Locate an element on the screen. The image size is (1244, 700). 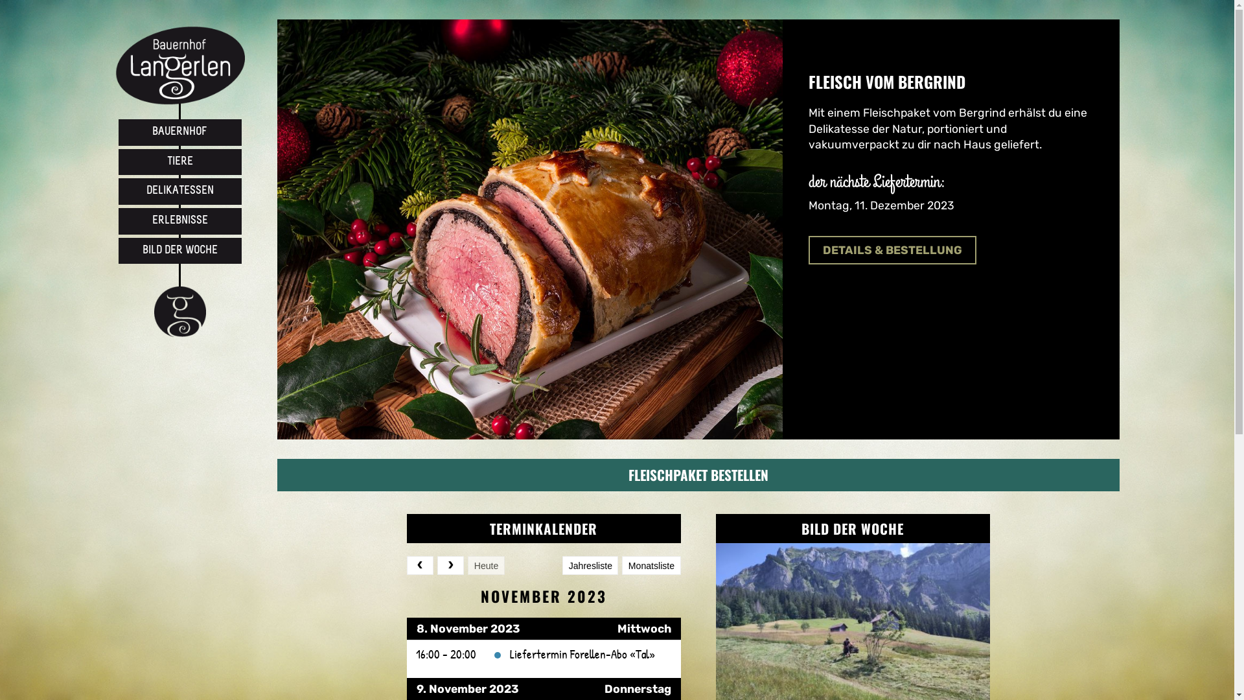
BILD DER WOCHE is located at coordinates (179, 251).